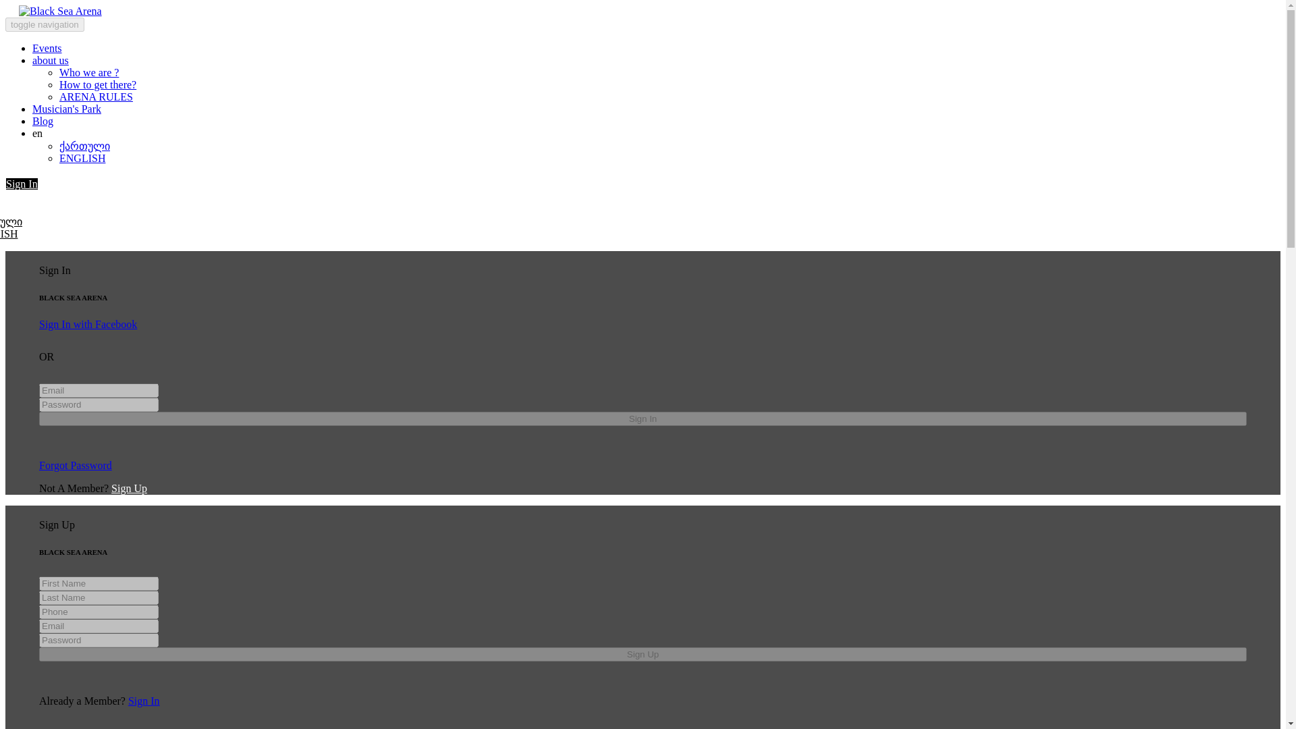 The width and height of the screenshot is (1296, 729). What do you see at coordinates (130, 488) in the screenshot?
I see `Sign Up` at bounding box center [130, 488].